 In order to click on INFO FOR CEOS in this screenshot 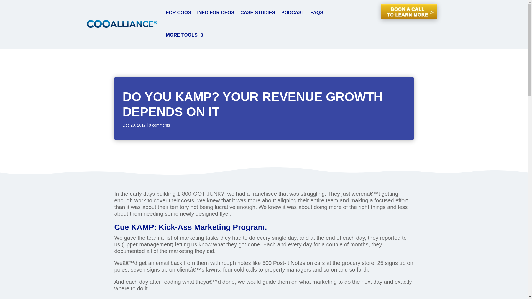, I will do `click(215, 13)`.